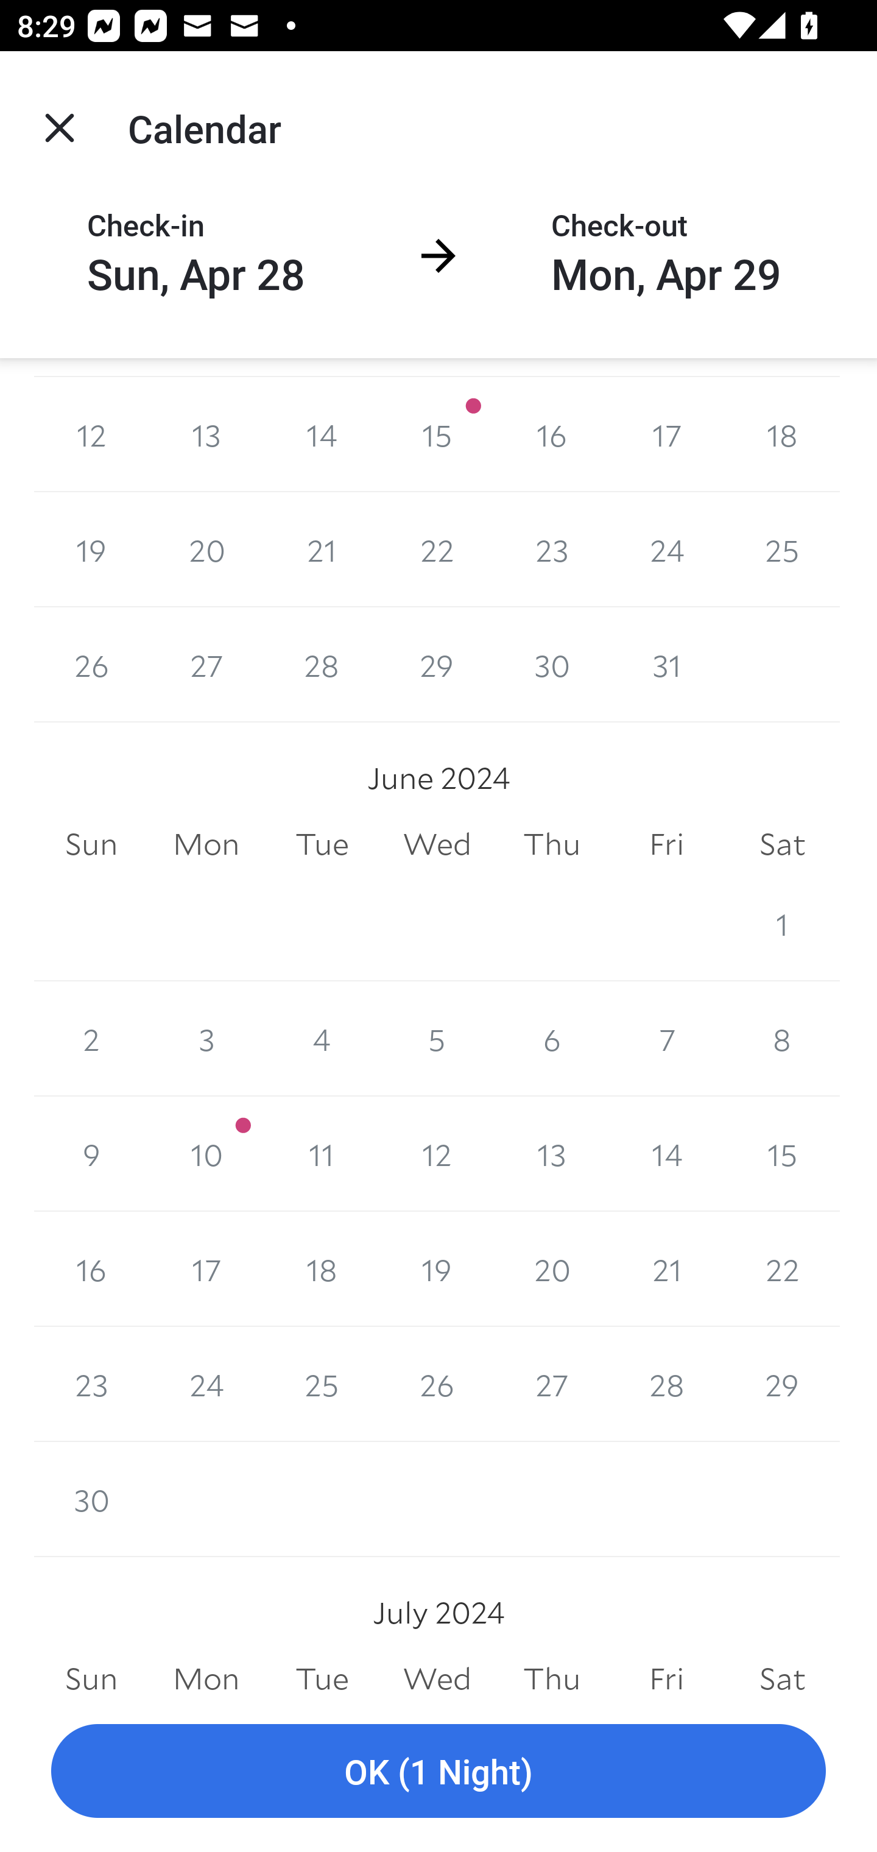 This screenshot has height=1852, width=877. What do you see at coordinates (437, 1039) in the screenshot?
I see `5 5 June 2024` at bounding box center [437, 1039].